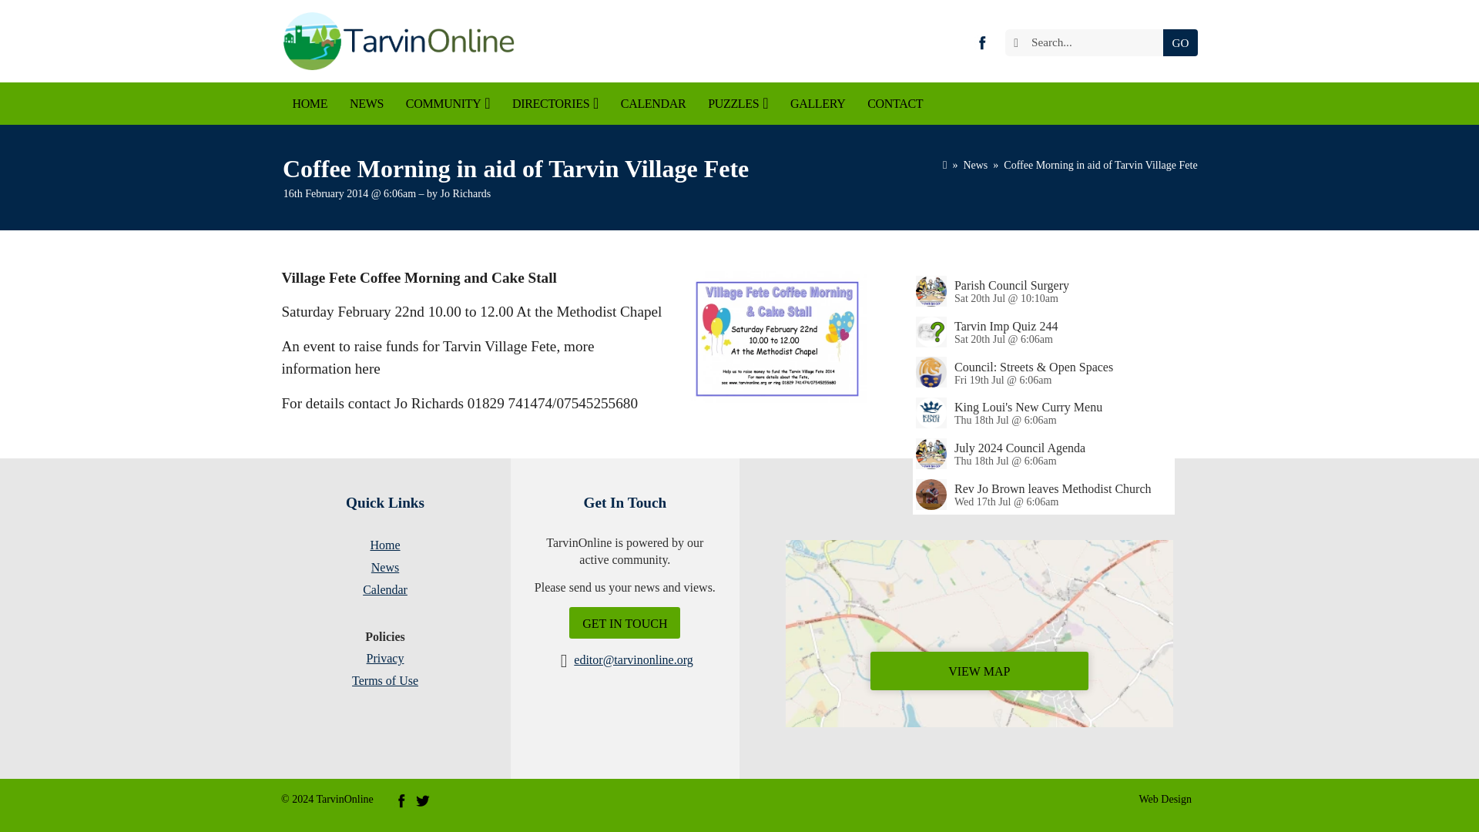  I want to click on Visit our Facebook Page, so click(981, 42).